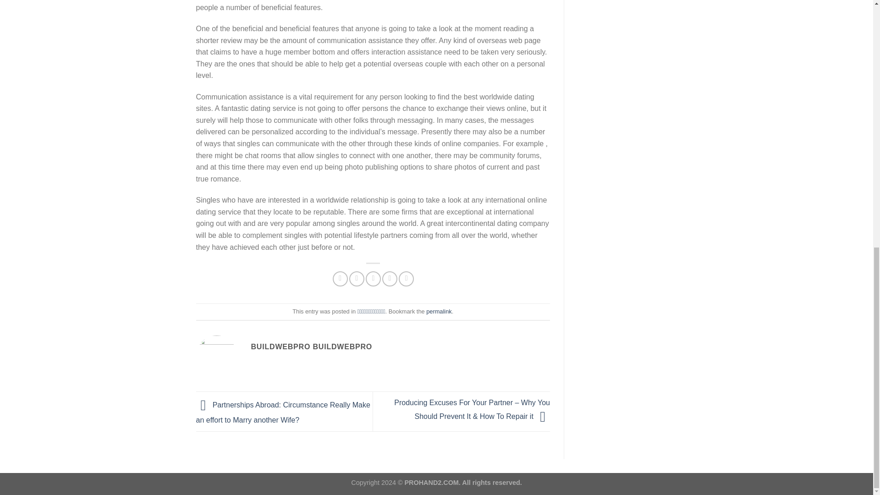  I want to click on Permalink to Evaluations of the Best Overseas Dating Sites, so click(438, 311).